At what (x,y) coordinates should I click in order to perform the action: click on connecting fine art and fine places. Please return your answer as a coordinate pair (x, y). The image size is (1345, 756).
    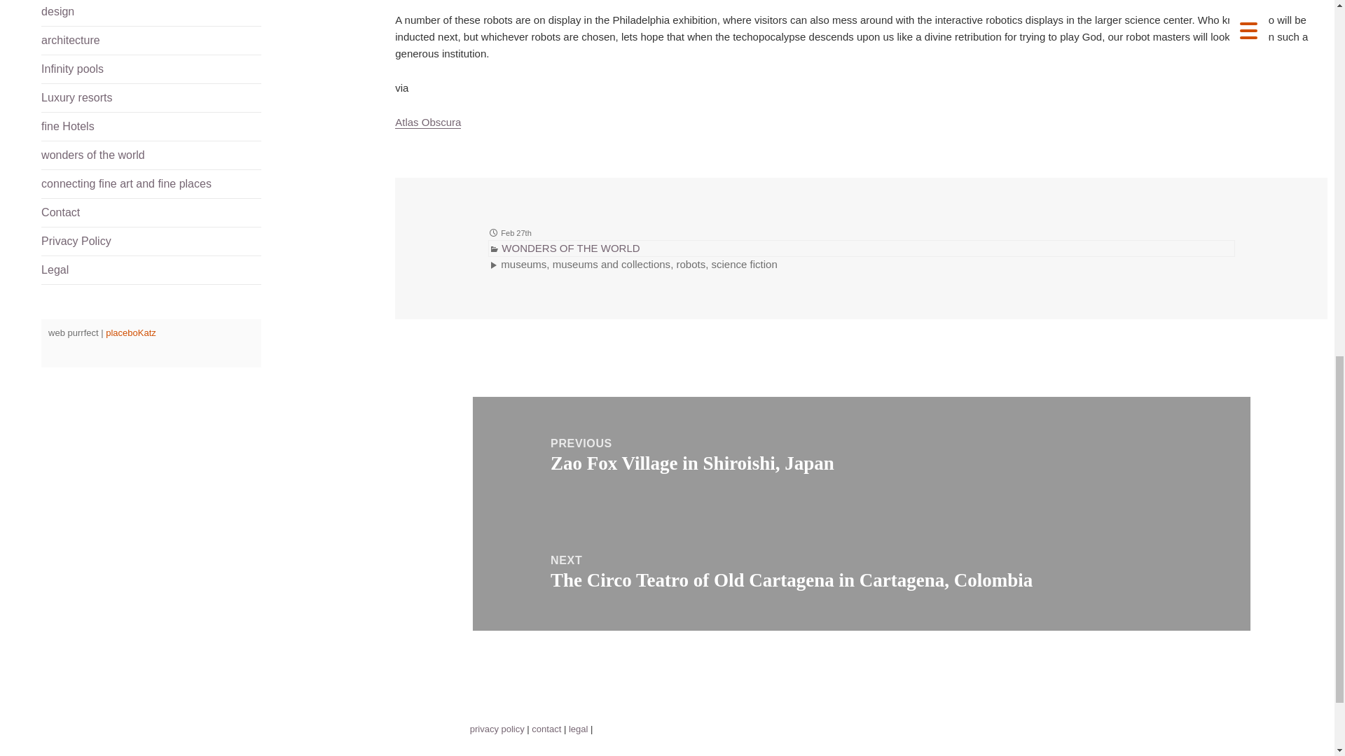
    Looking at the image, I should click on (151, 183).